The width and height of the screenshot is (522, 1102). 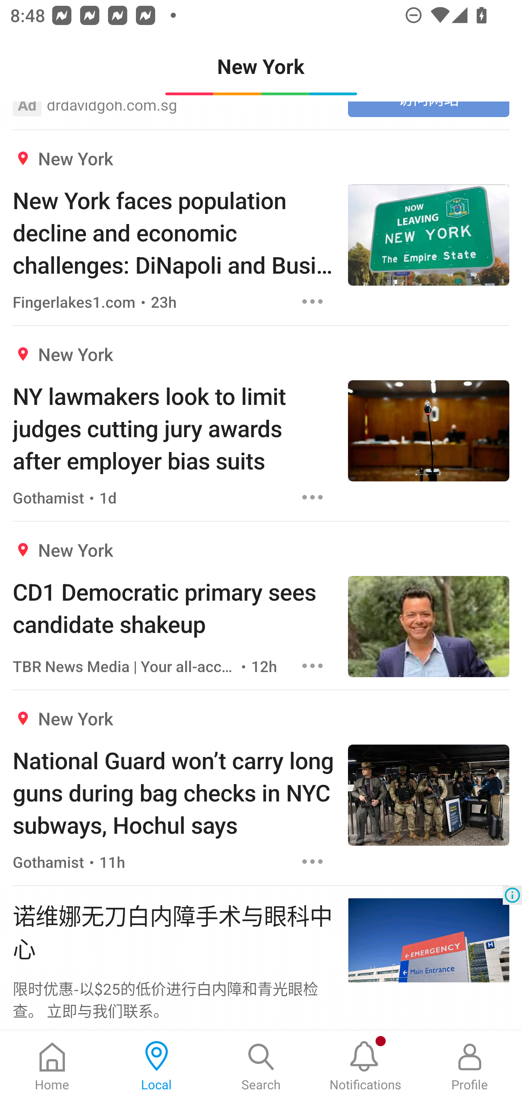 I want to click on 限时优惠-以$25的低价进行白内障和青光眼检查。 立即与我们联系。, so click(x=174, y=999).